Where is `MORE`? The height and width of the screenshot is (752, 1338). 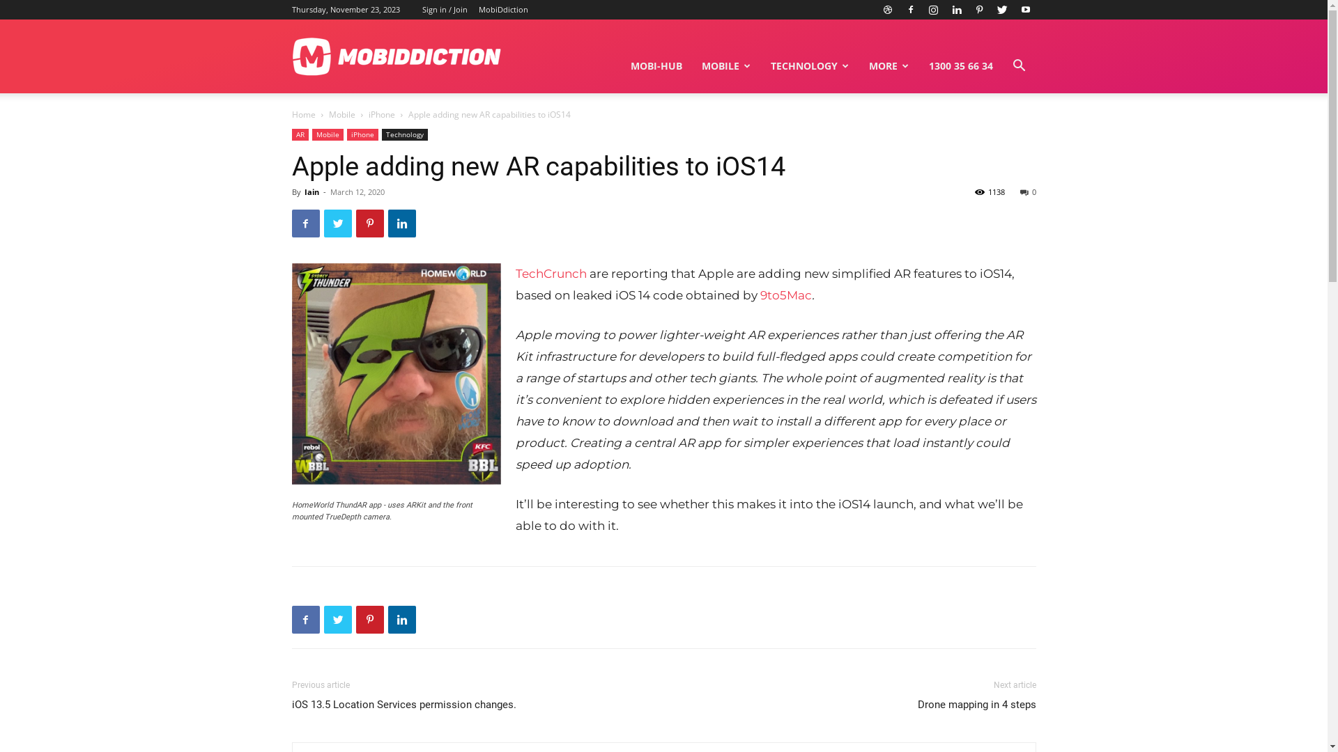 MORE is located at coordinates (889, 66).